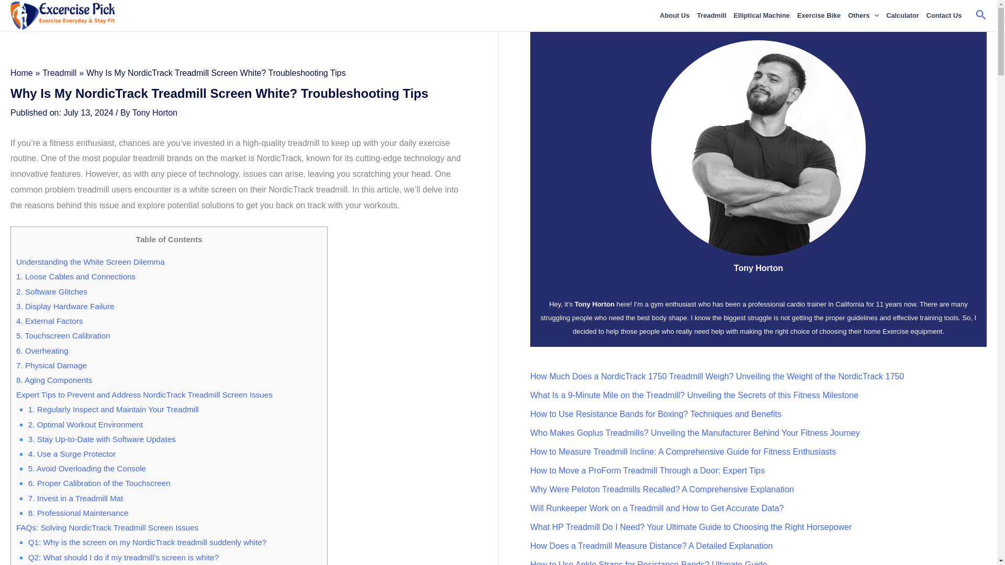 The height and width of the screenshot is (565, 1005). I want to click on Tony Horton, so click(155, 112).